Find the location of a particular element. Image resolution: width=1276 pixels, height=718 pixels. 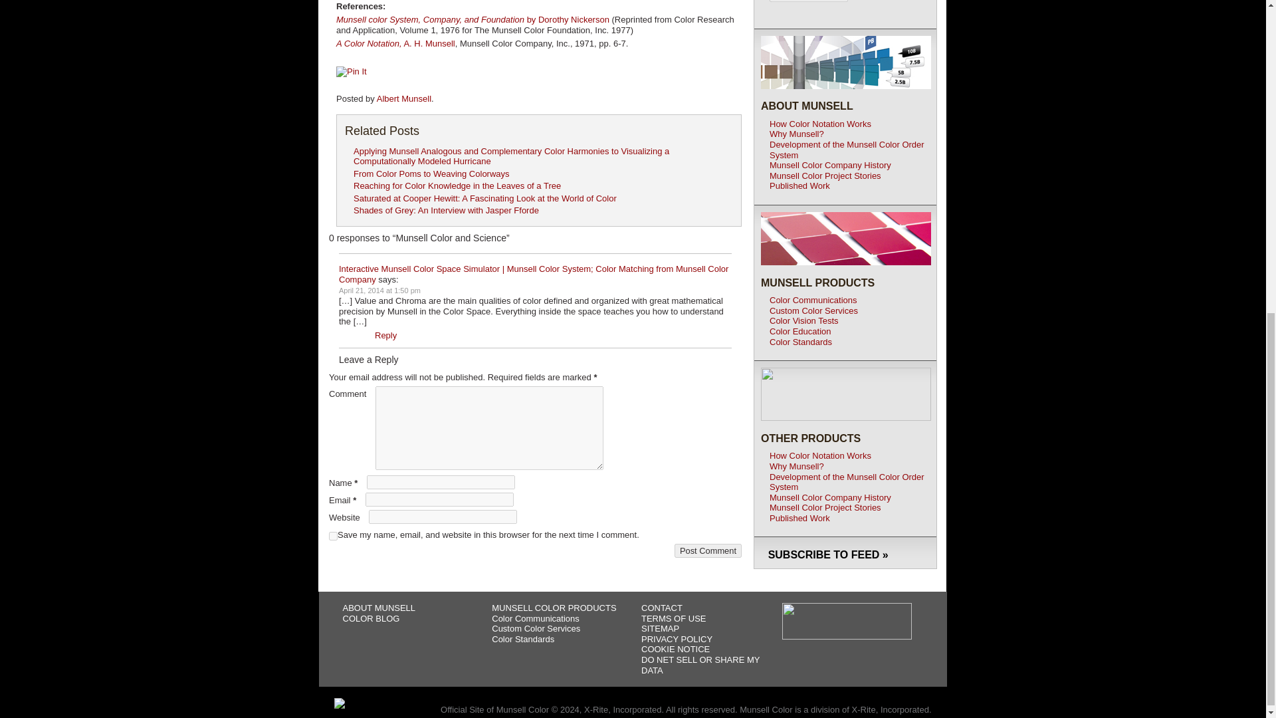

Reply is located at coordinates (385, 335).